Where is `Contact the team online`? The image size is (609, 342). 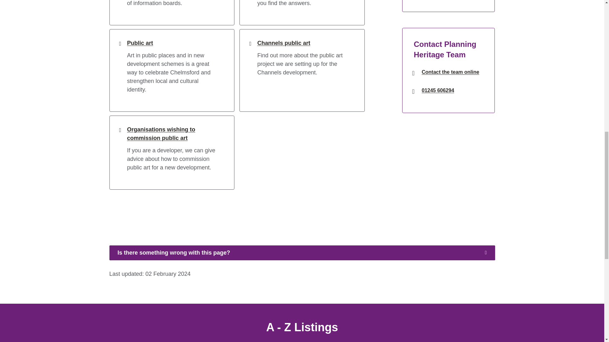 Contact the team online is located at coordinates (450, 72).